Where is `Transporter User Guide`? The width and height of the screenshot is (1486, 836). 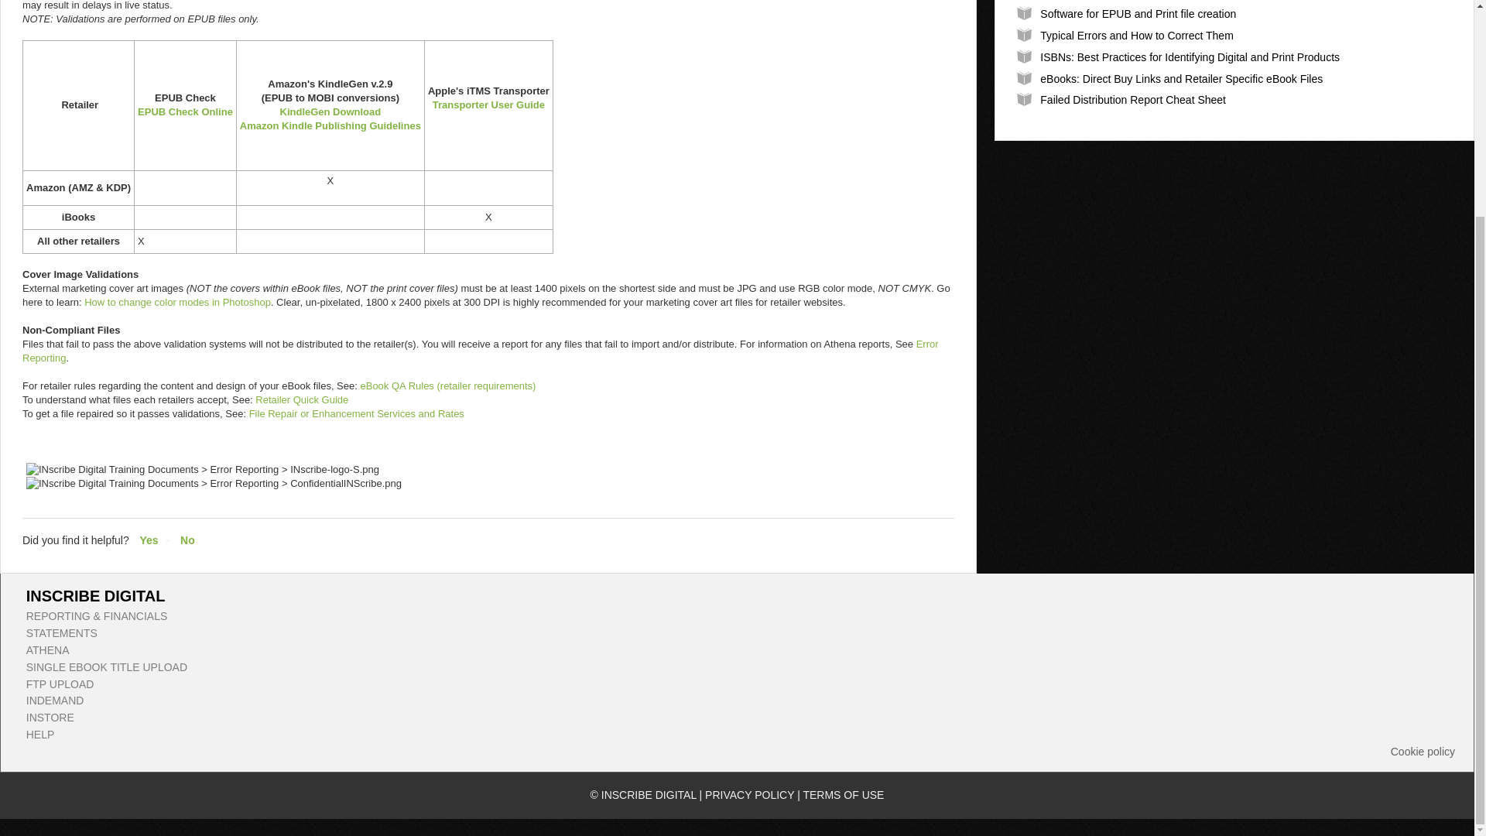 Transporter User Guide is located at coordinates (488, 104).